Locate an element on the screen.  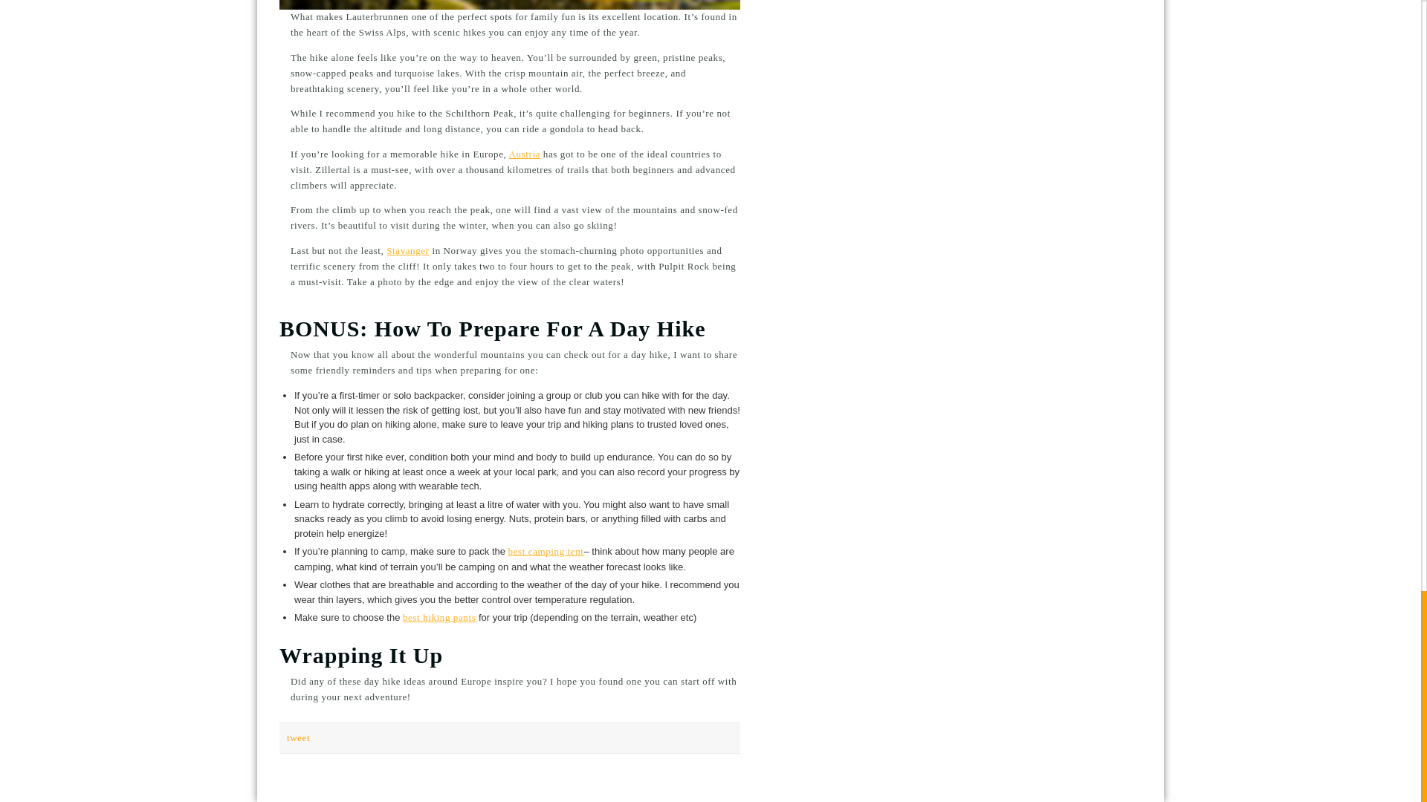
Stavanger is located at coordinates (407, 250).